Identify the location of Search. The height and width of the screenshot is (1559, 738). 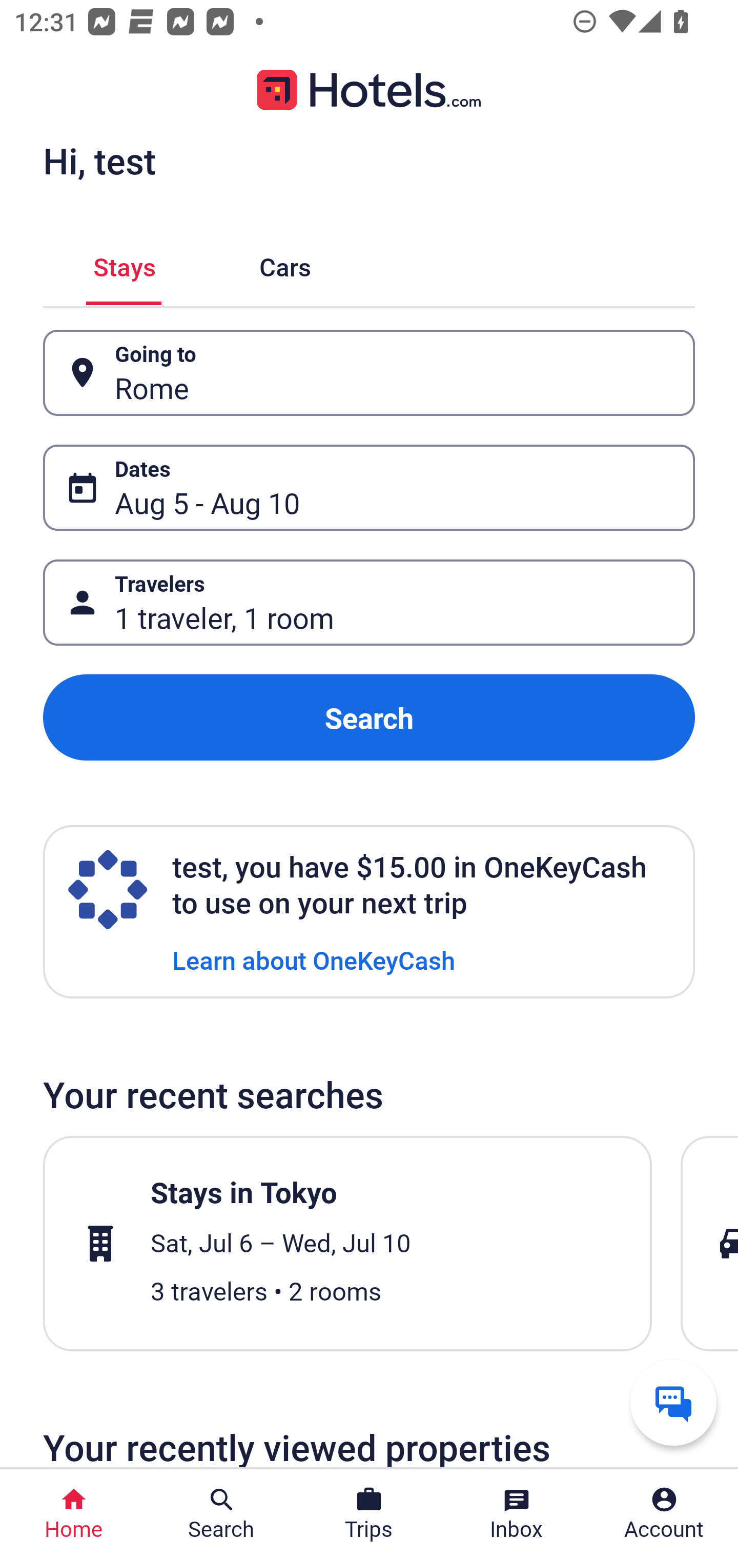
(369, 718).